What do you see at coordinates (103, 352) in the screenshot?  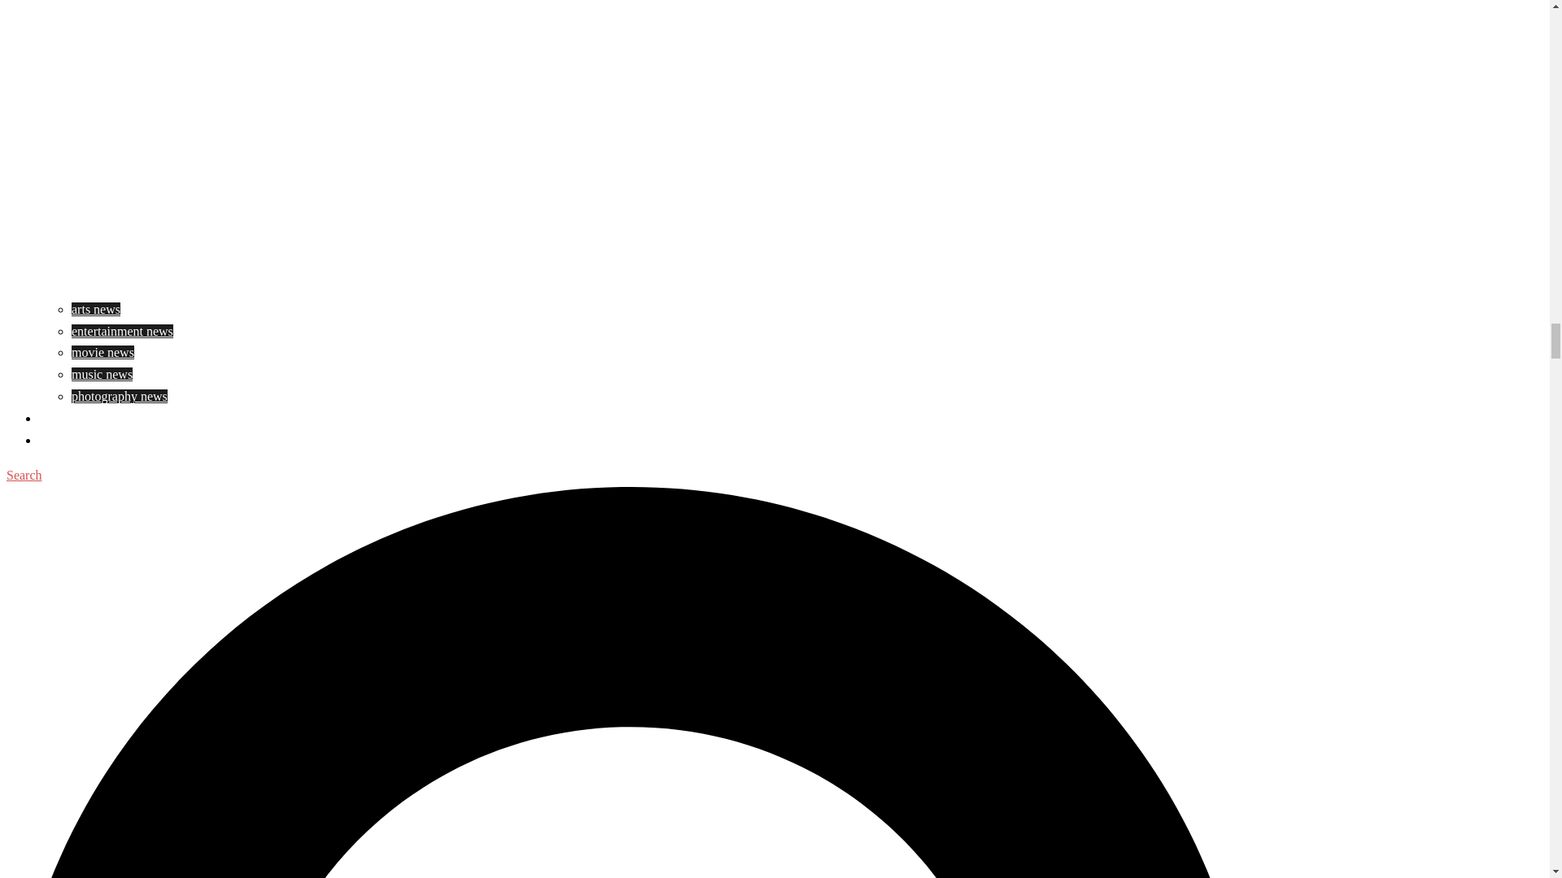 I see `movie news` at bounding box center [103, 352].